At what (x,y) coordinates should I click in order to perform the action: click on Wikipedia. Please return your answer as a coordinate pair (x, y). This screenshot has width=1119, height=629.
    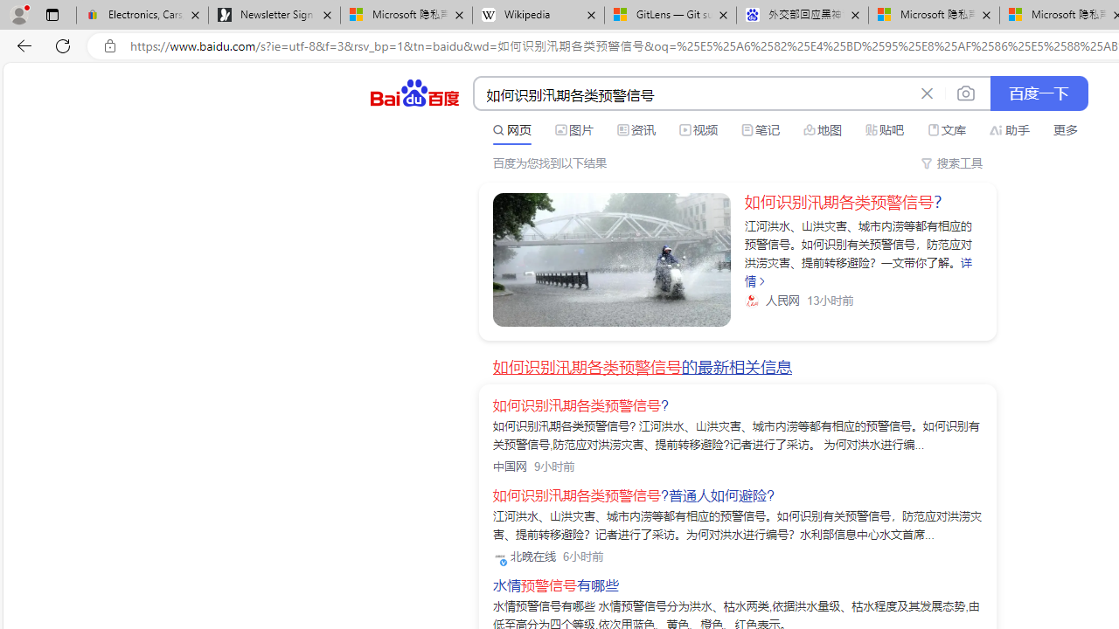
    Looking at the image, I should click on (539, 16).